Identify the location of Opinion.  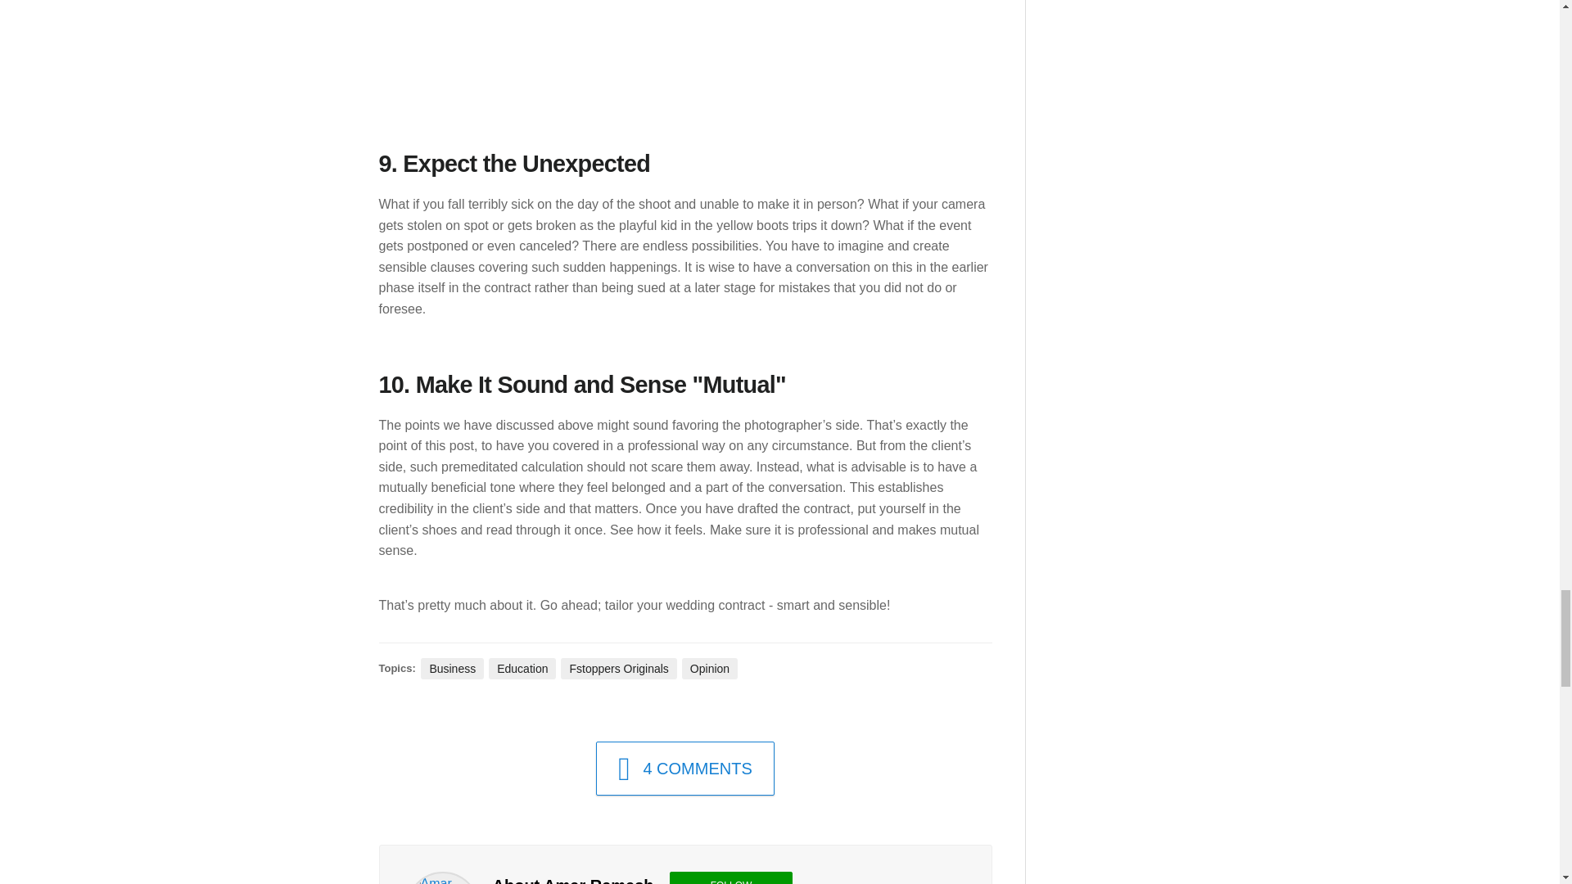
(709, 668).